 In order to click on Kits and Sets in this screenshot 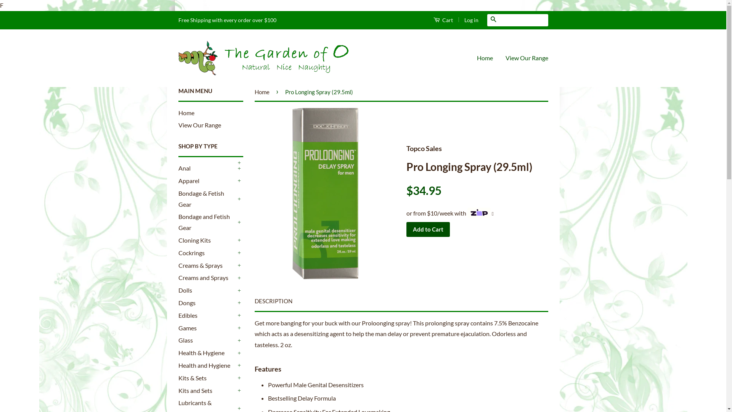, I will do `click(207, 391)`.